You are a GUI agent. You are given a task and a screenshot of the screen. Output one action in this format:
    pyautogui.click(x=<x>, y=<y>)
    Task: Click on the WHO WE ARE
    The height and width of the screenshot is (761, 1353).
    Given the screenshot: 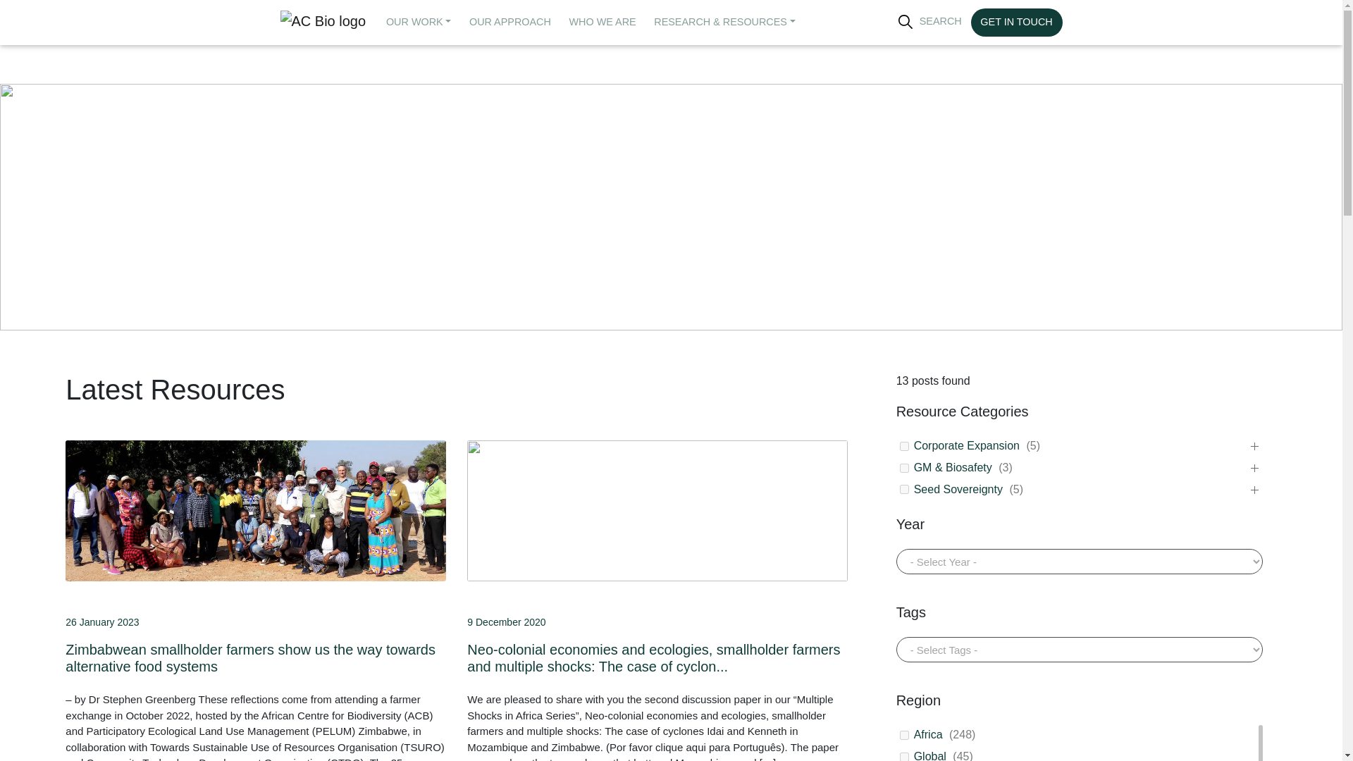 What is the action you would take?
    pyautogui.click(x=602, y=22)
    